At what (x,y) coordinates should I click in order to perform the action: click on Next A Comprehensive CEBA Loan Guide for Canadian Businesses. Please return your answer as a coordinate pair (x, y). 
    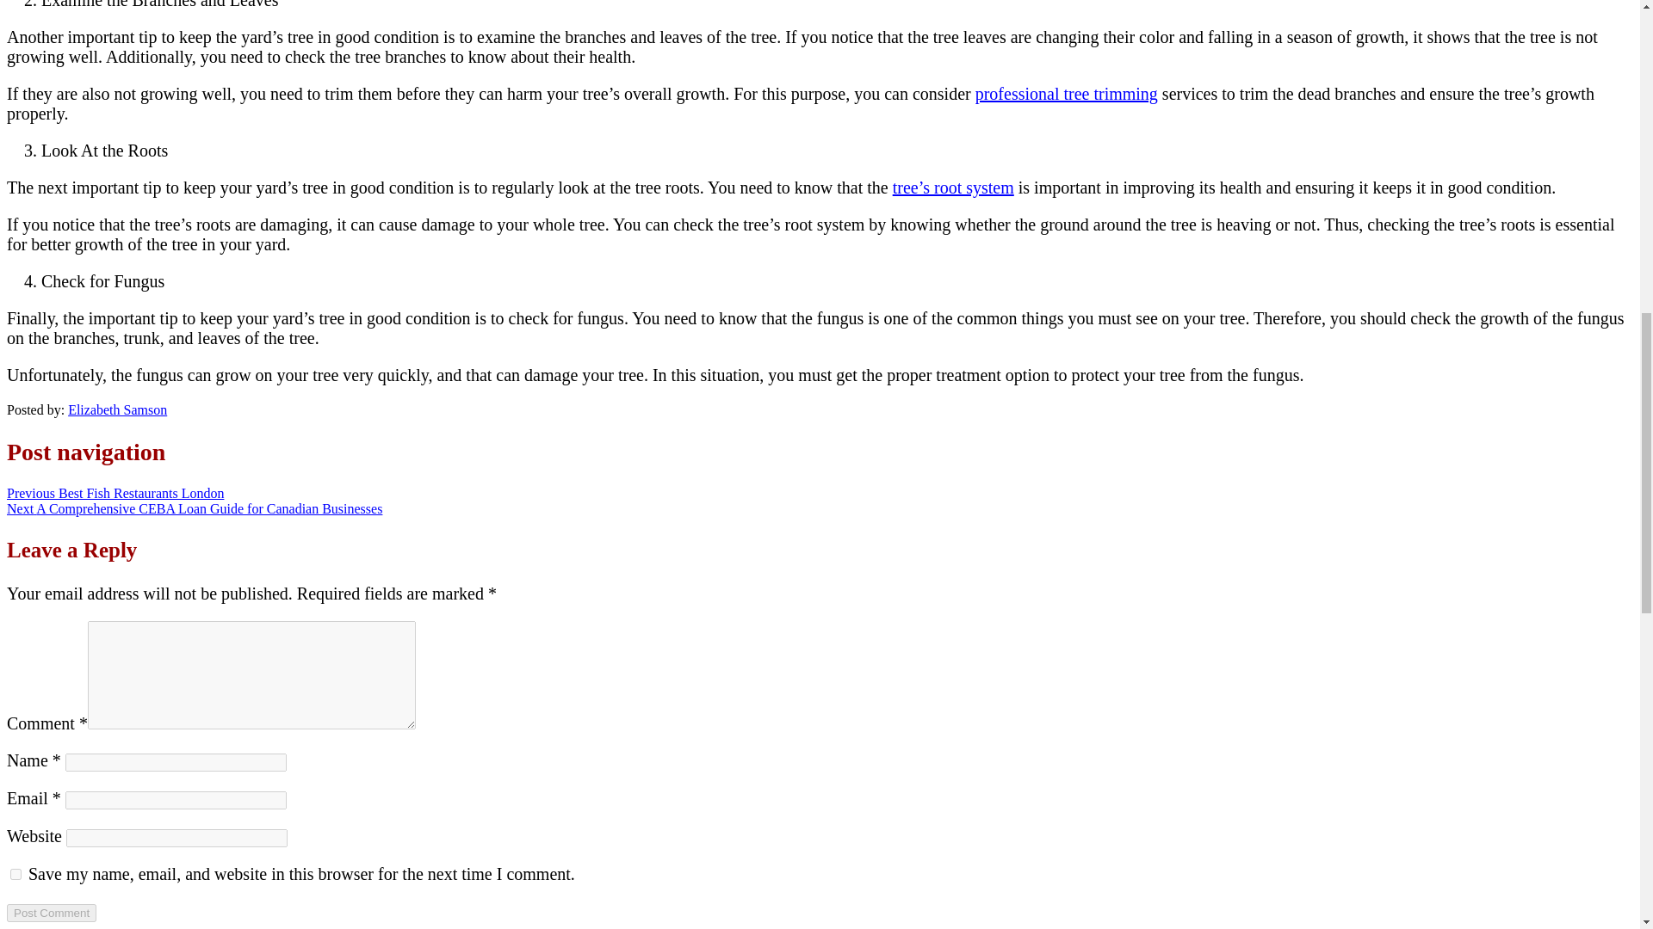
    Looking at the image, I should click on (194, 509).